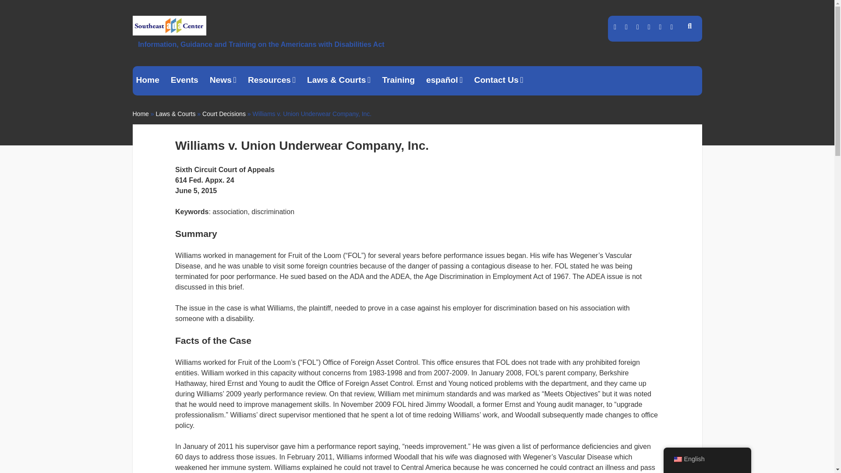 This screenshot has height=473, width=841. What do you see at coordinates (272, 81) in the screenshot?
I see `Resources` at bounding box center [272, 81].